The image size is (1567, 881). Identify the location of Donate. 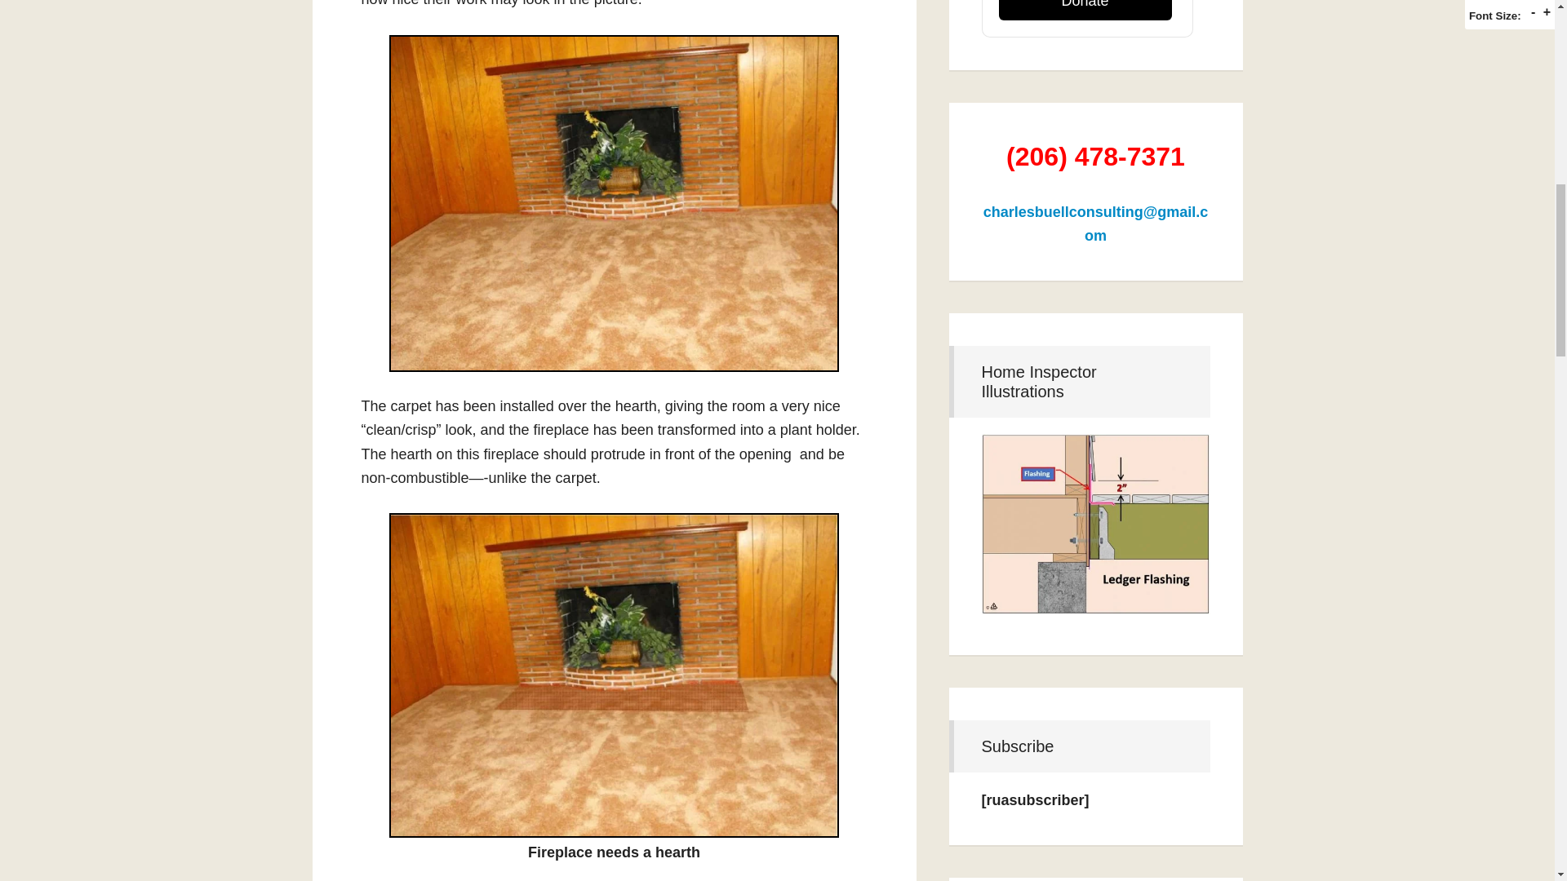
(1085, 10).